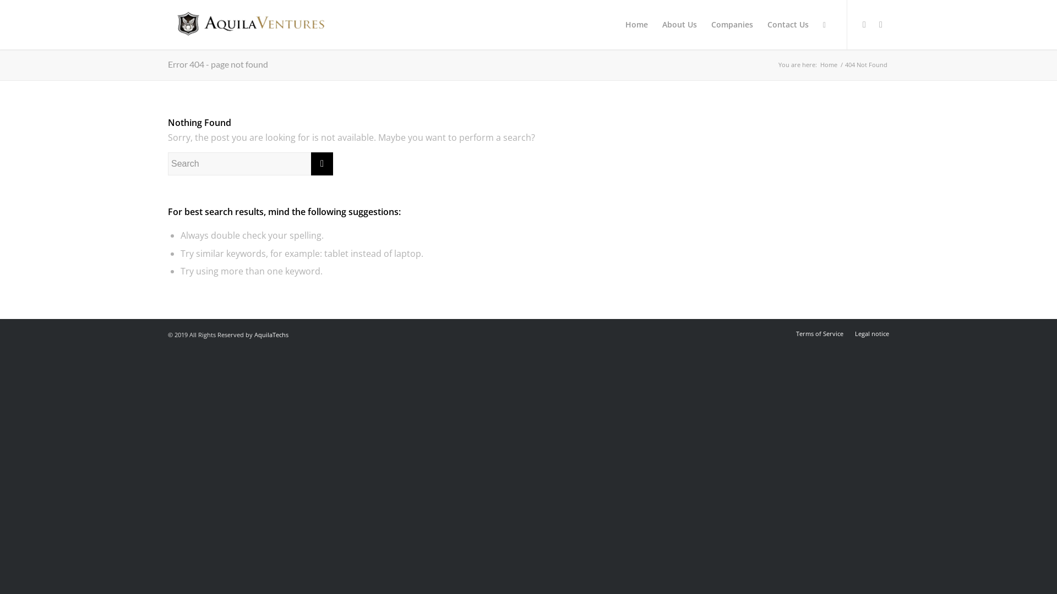 The width and height of the screenshot is (1057, 594). What do you see at coordinates (829, 65) in the screenshot?
I see `Home` at bounding box center [829, 65].